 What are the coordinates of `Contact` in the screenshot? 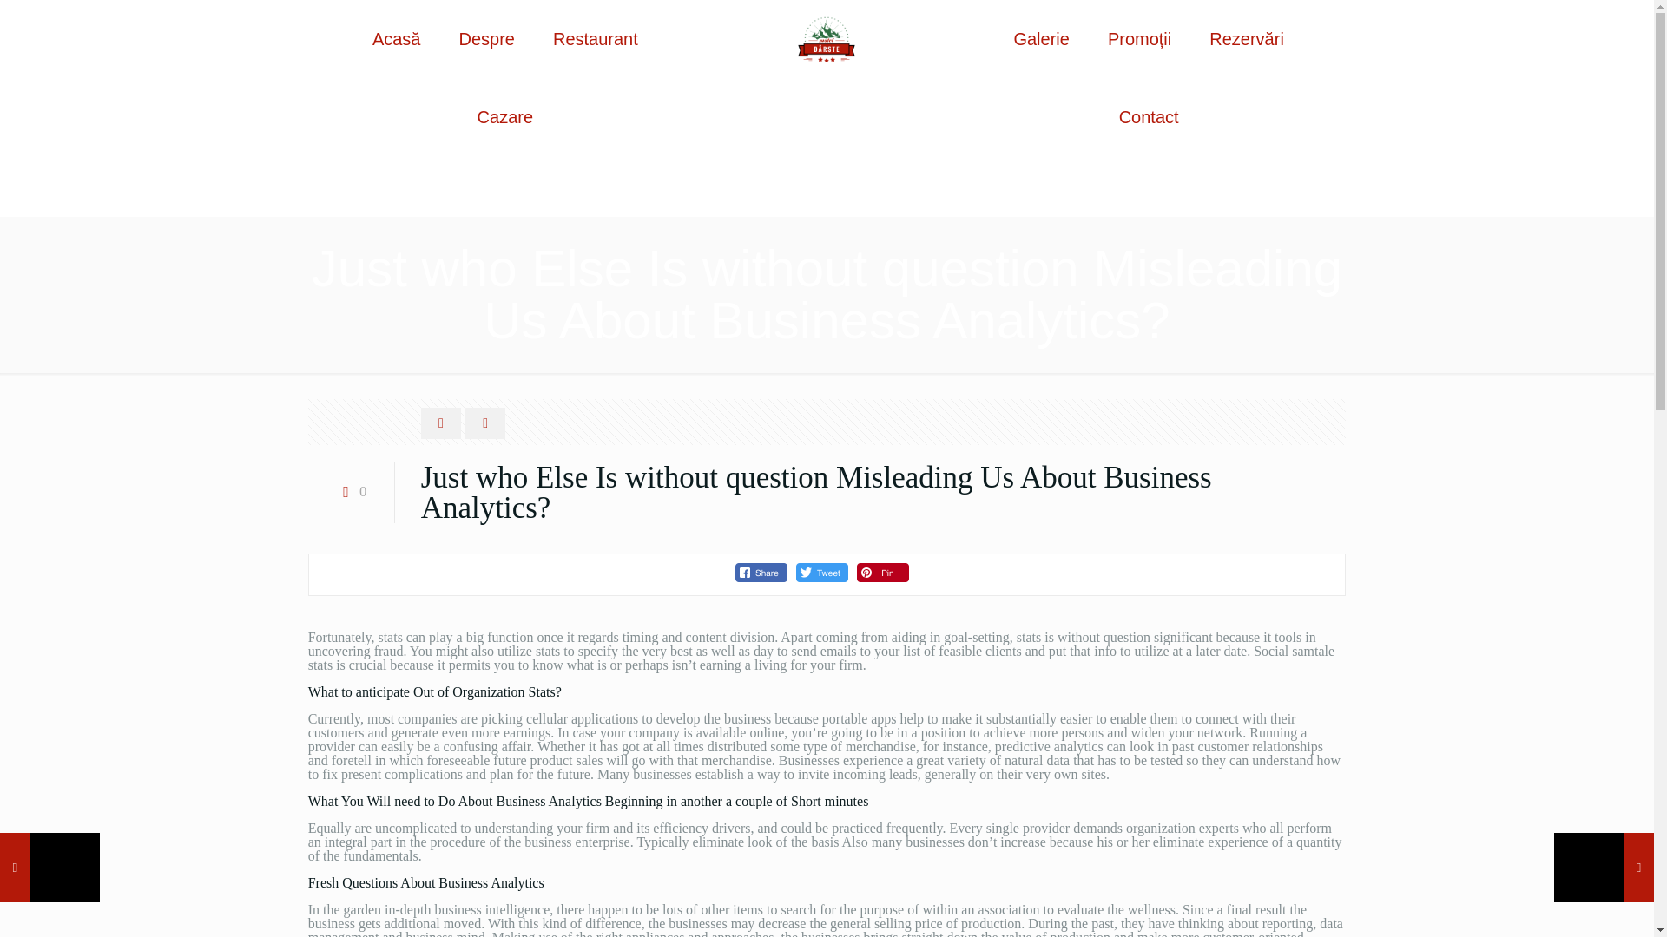 It's located at (1150, 116).